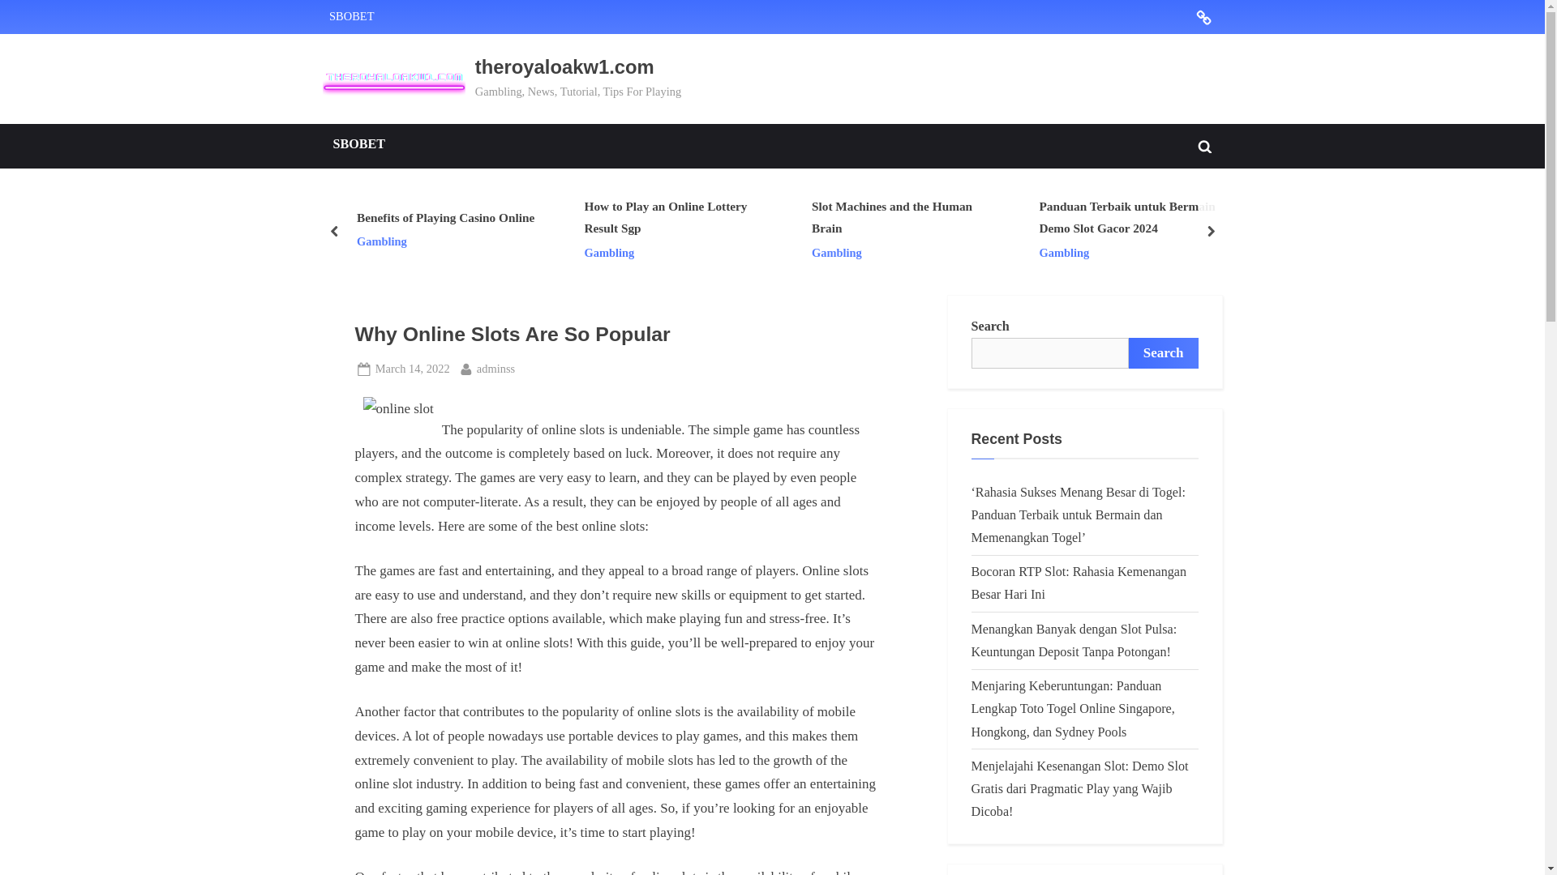 Image resolution: width=1557 pixels, height=875 pixels. I want to click on Panduan Terbaik untuk Bermain Demo Slot Gacor 2024, so click(1129, 219).